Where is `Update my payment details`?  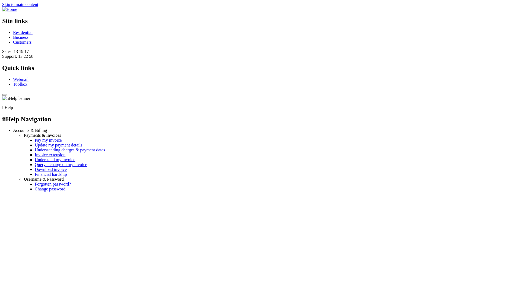 Update my payment details is located at coordinates (59, 145).